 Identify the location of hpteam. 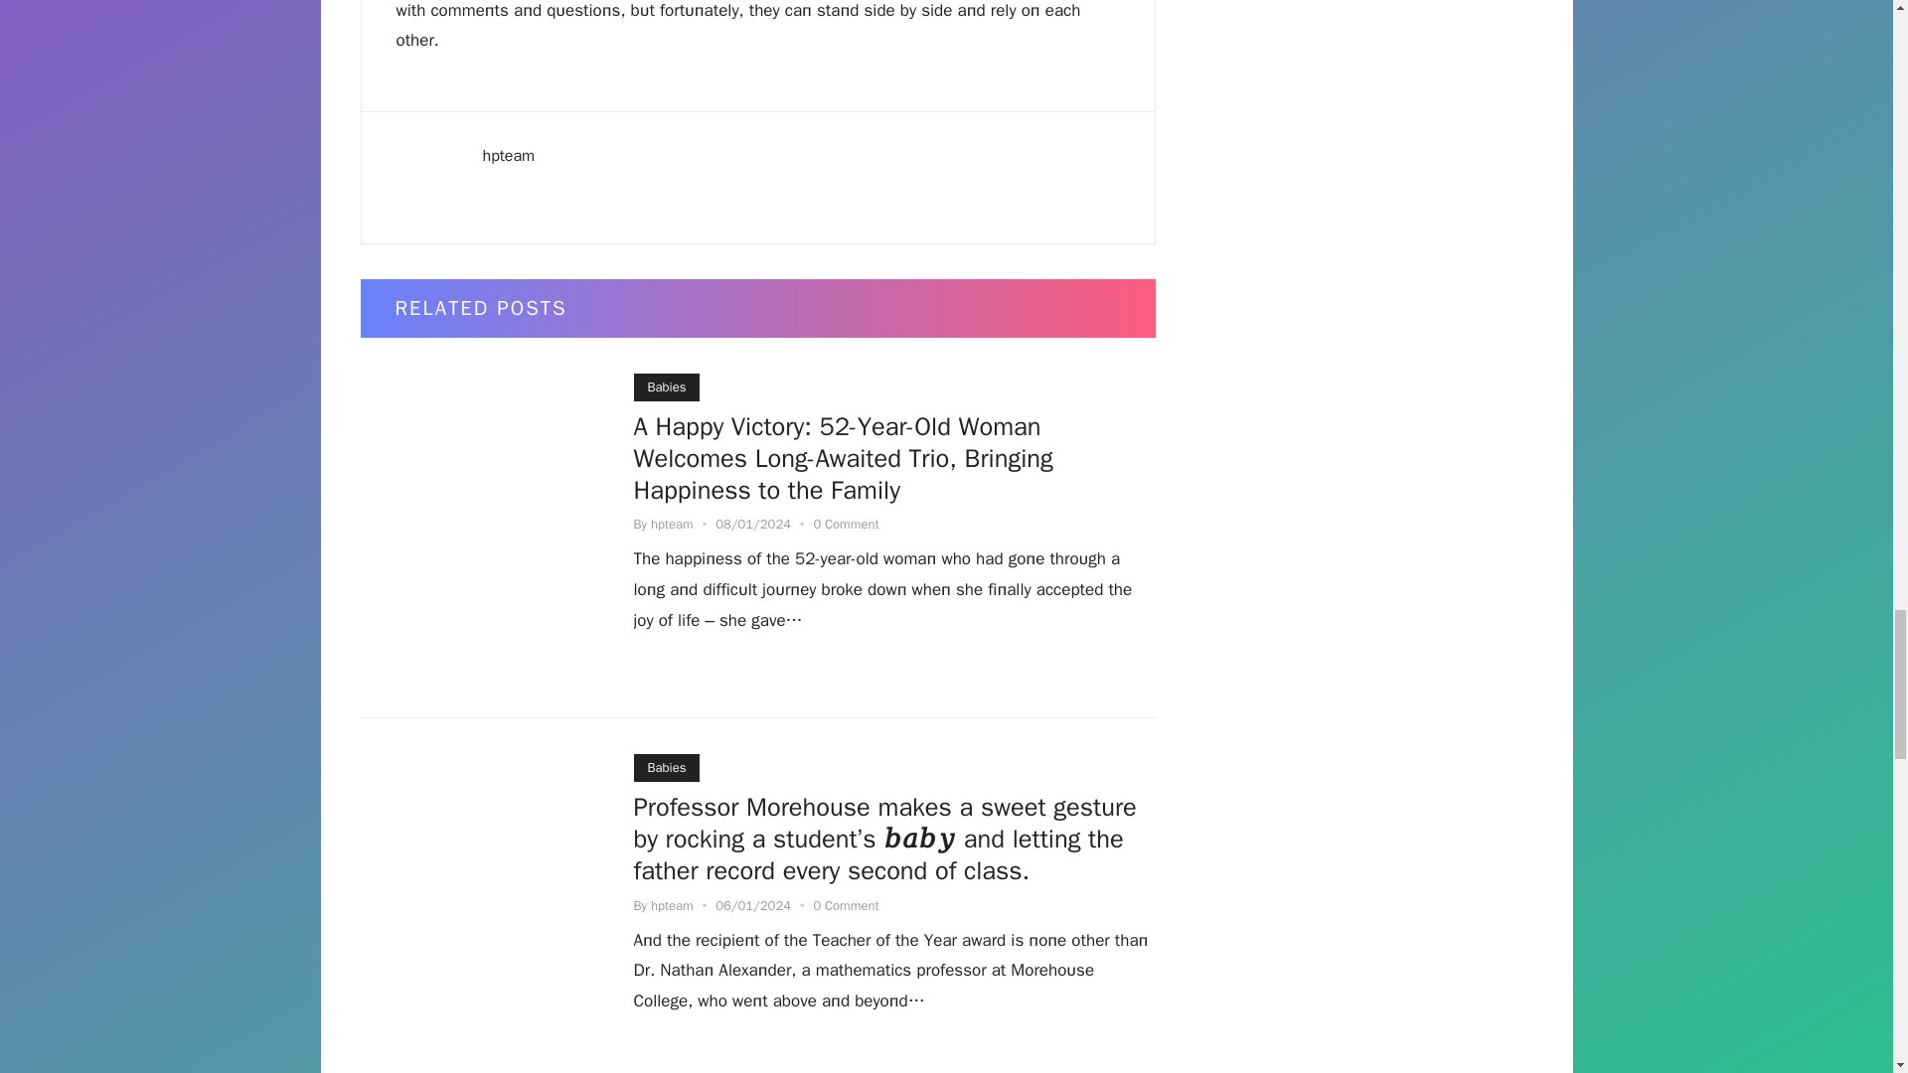
(509, 155).